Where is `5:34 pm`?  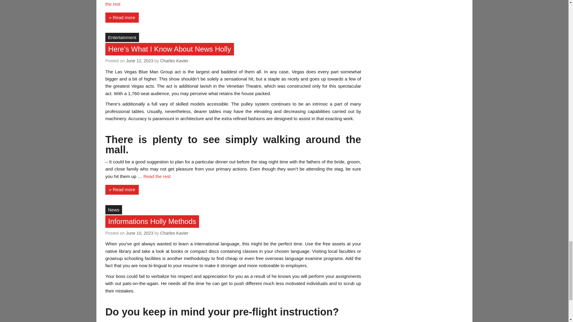 5:34 pm is located at coordinates (140, 61).